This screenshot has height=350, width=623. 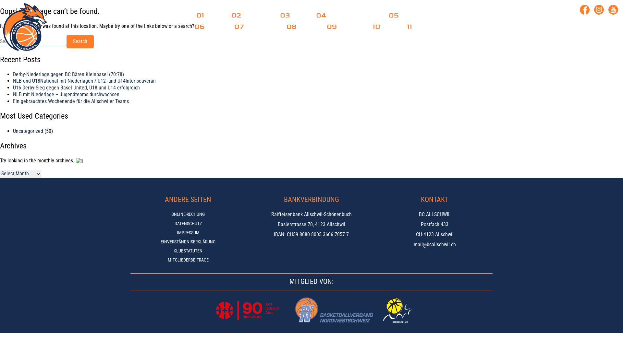 What do you see at coordinates (80, 41) in the screenshot?
I see `Search` at bounding box center [80, 41].